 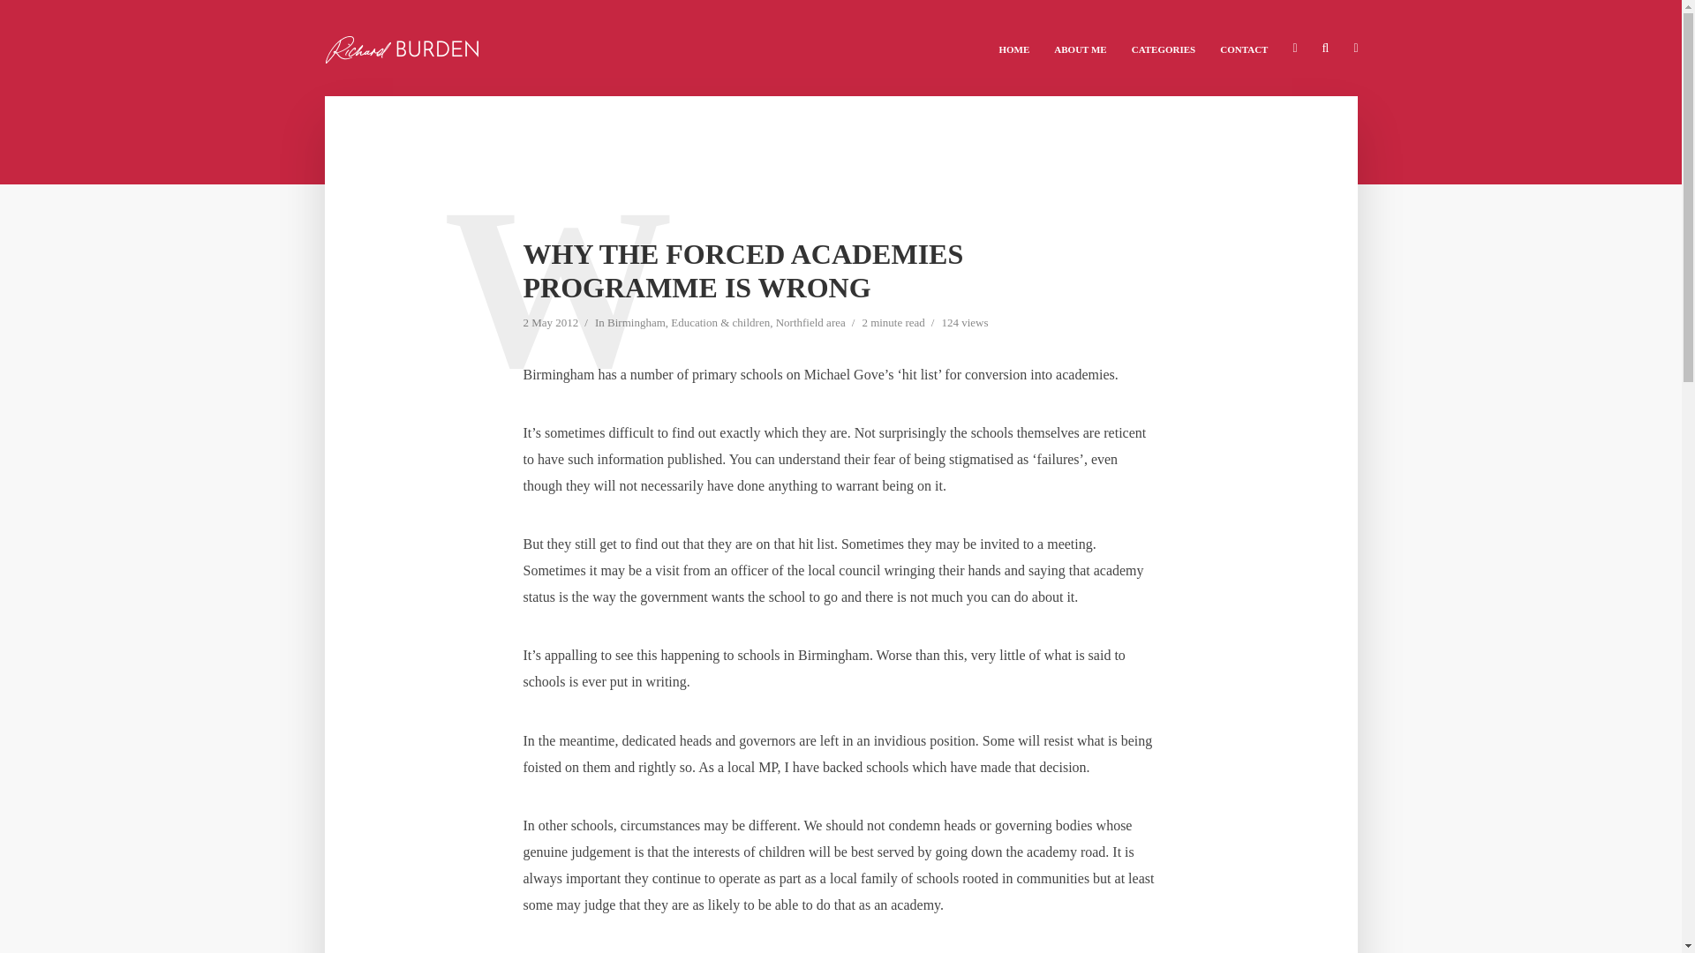 What do you see at coordinates (1243, 48) in the screenshot?
I see `CONTACT` at bounding box center [1243, 48].